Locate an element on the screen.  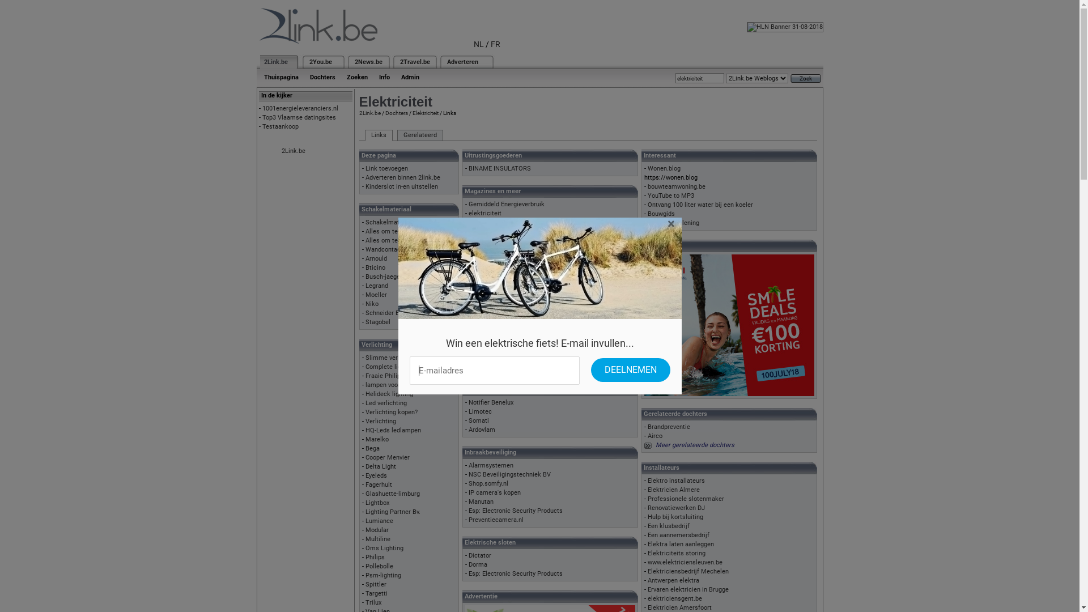
Airco is located at coordinates (654, 436).